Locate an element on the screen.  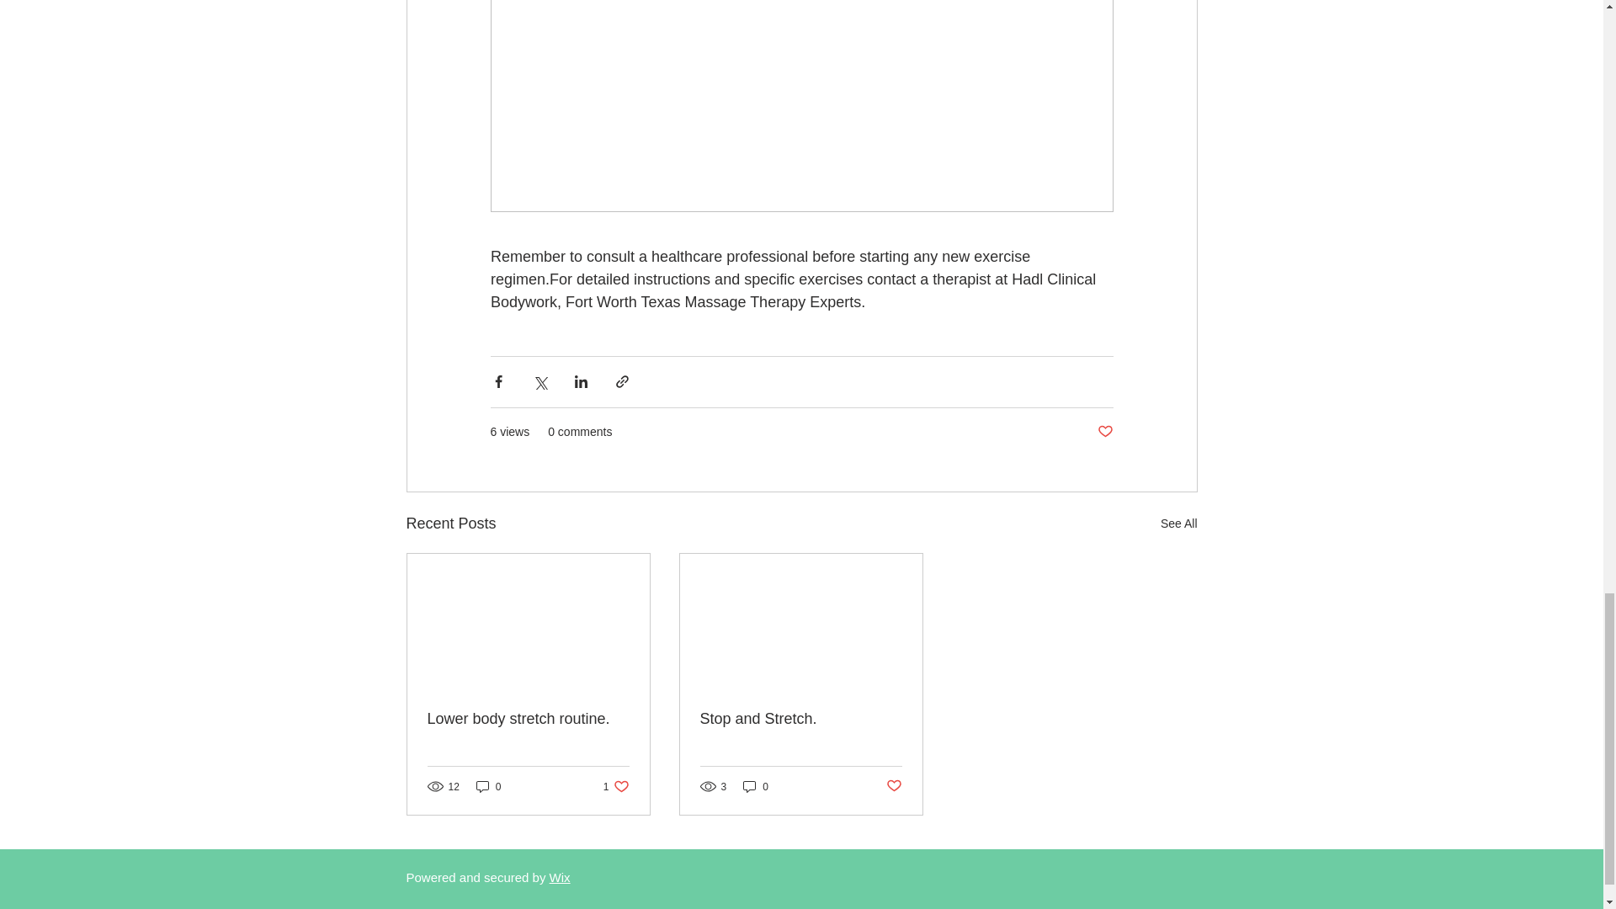
0 is located at coordinates (616, 786).